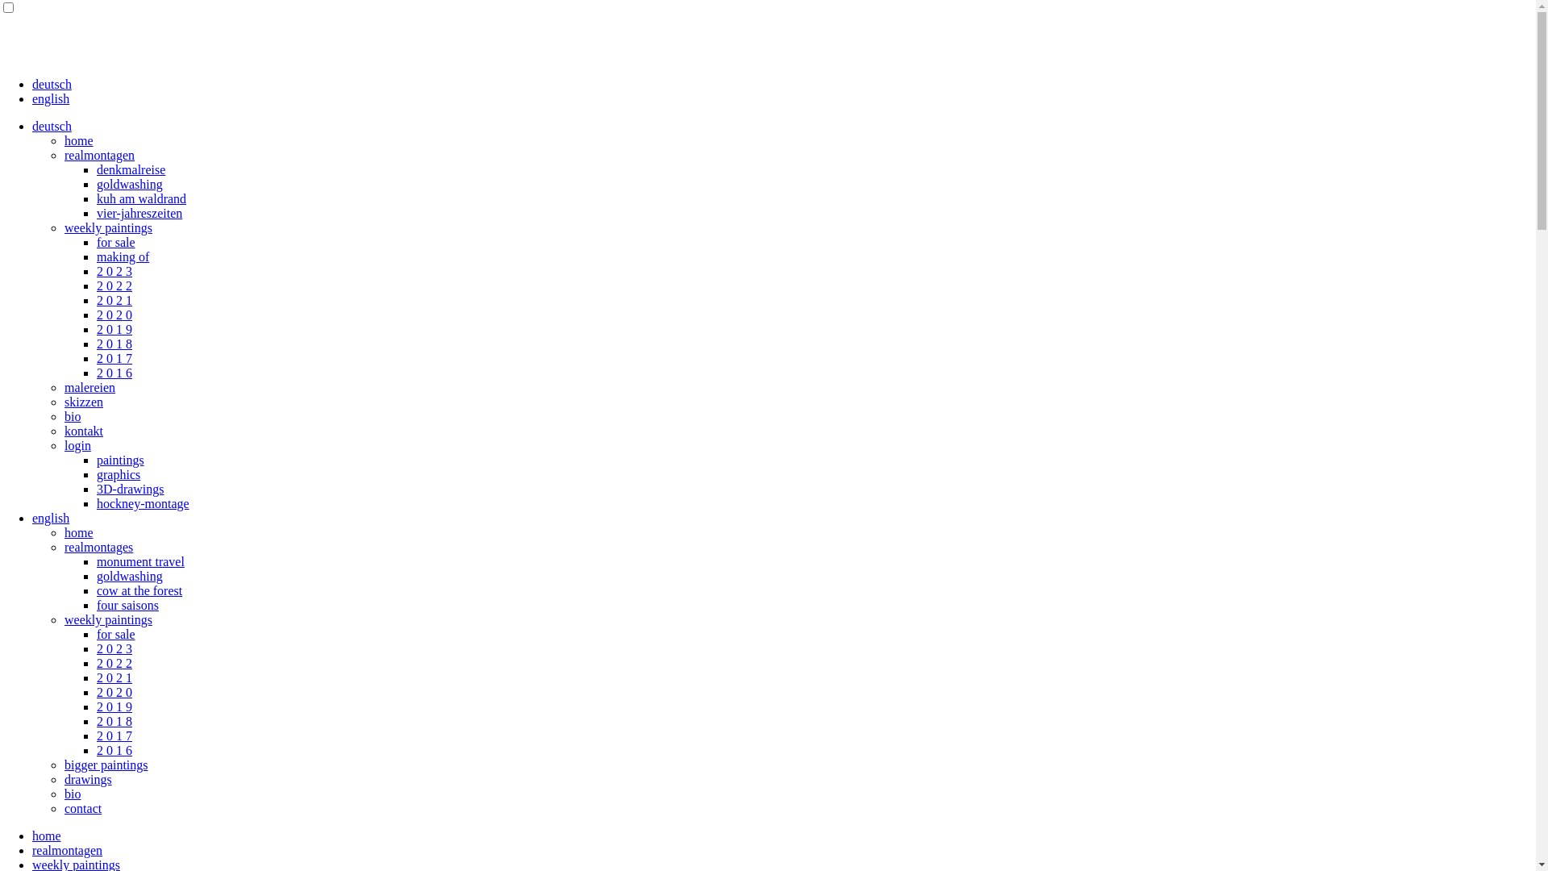  What do you see at coordinates (139, 213) in the screenshot?
I see `vier-jahreszeiten` at bounding box center [139, 213].